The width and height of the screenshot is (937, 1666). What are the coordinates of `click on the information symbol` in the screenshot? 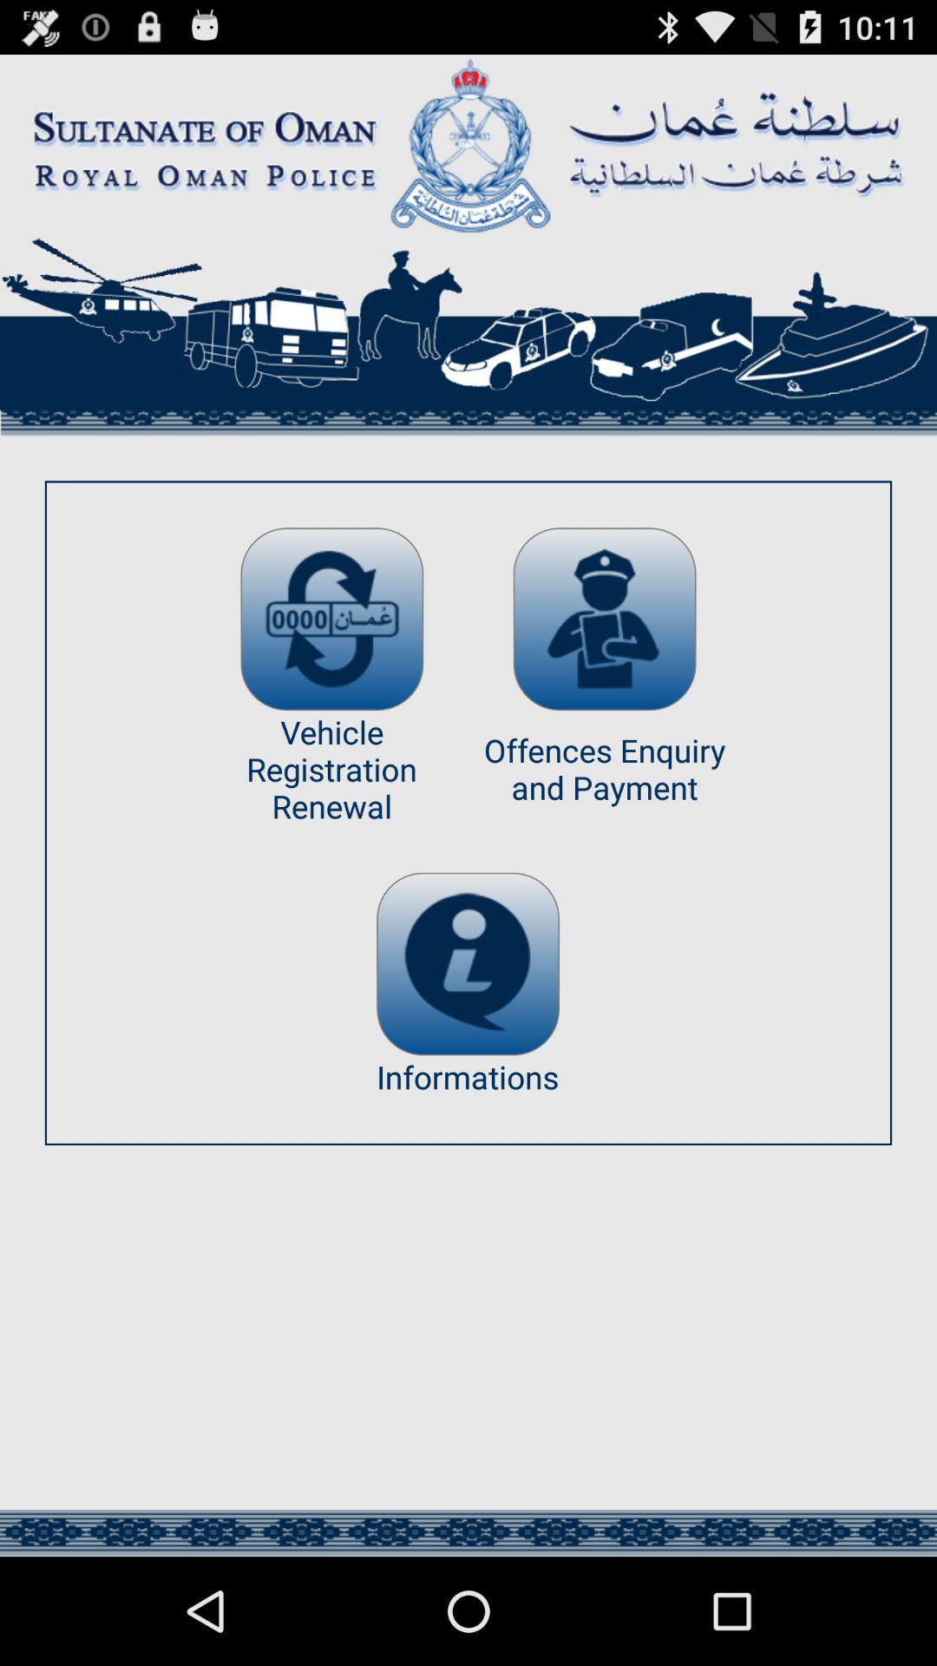 It's located at (468, 963).